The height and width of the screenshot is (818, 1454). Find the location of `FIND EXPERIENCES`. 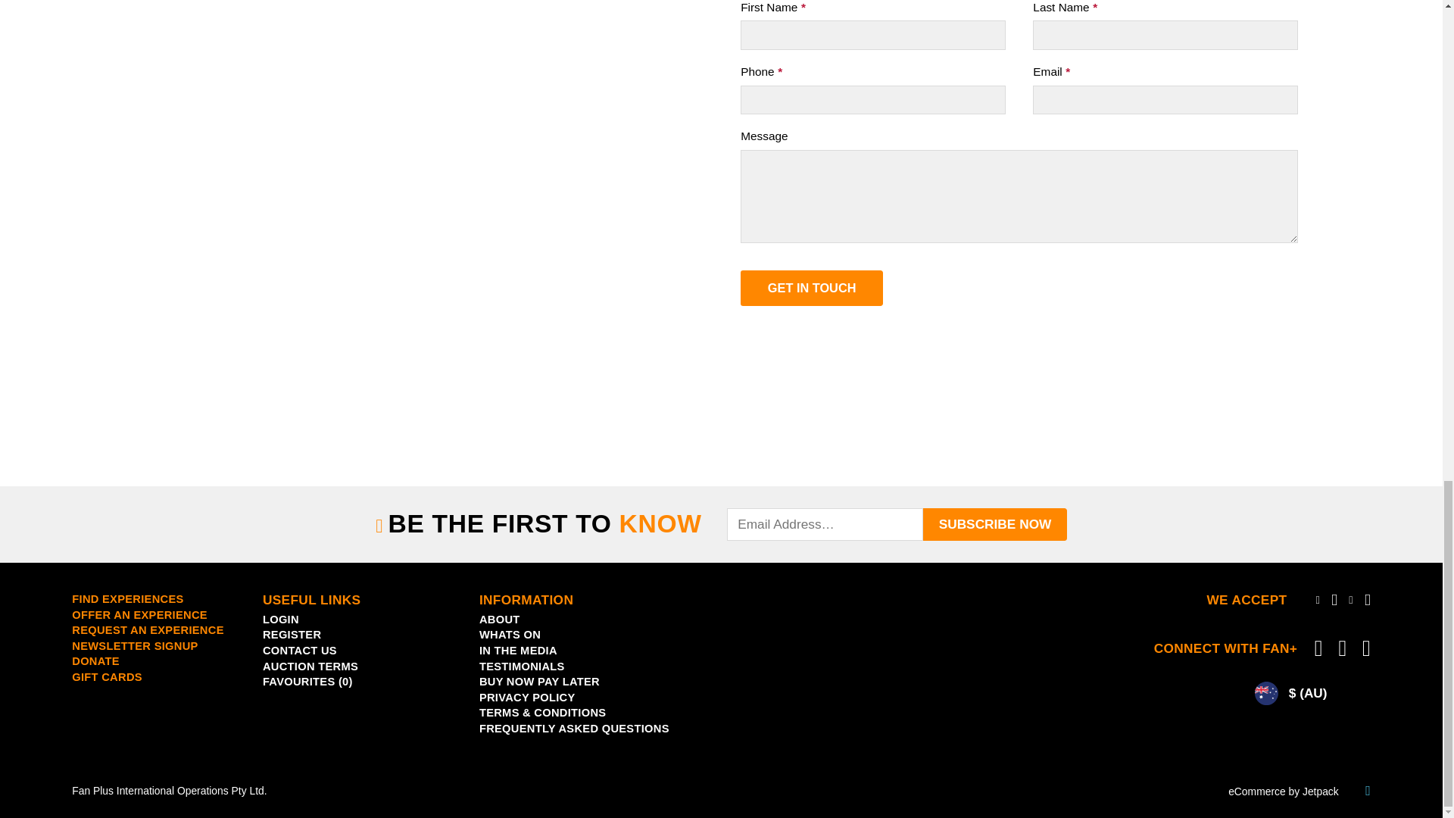

FIND EXPERIENCES is located at coordinates (127, 599).